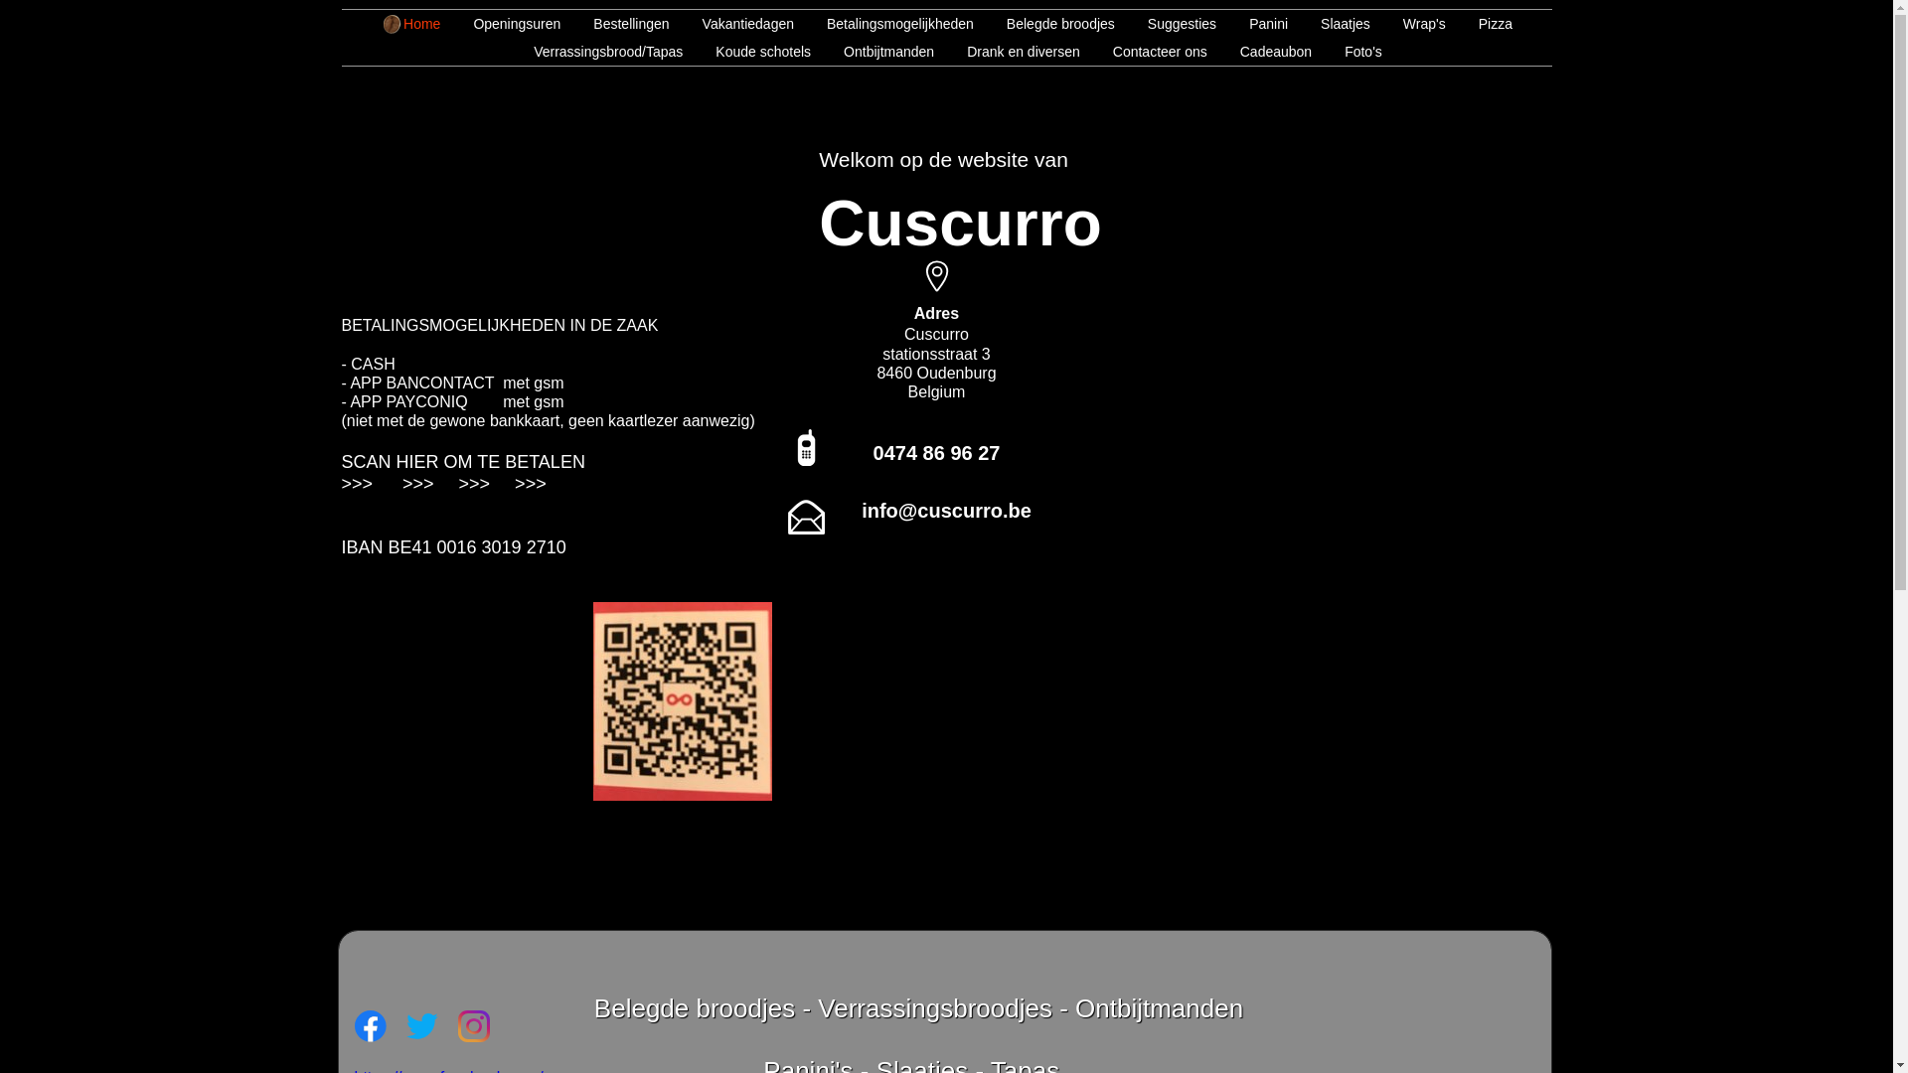 The width and height of the screenshot is (1908, 1073). What do you see at coordinates (596, 52) in the screenshot?
I see `Verrassingsbrood/Tapas` at bounding box center [596, 52].